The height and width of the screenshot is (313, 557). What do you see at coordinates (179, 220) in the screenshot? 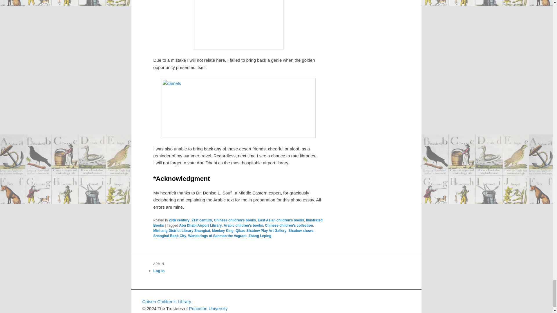
I see `20th century` at bounding box center [179, 220].